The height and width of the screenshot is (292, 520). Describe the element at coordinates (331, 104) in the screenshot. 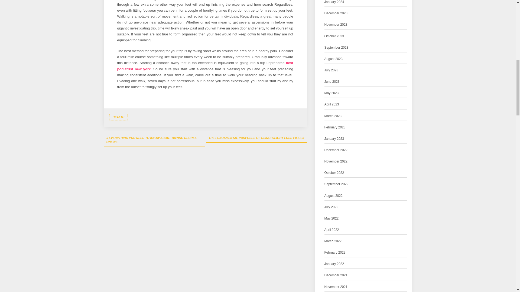

I see `April 2023` at that location.